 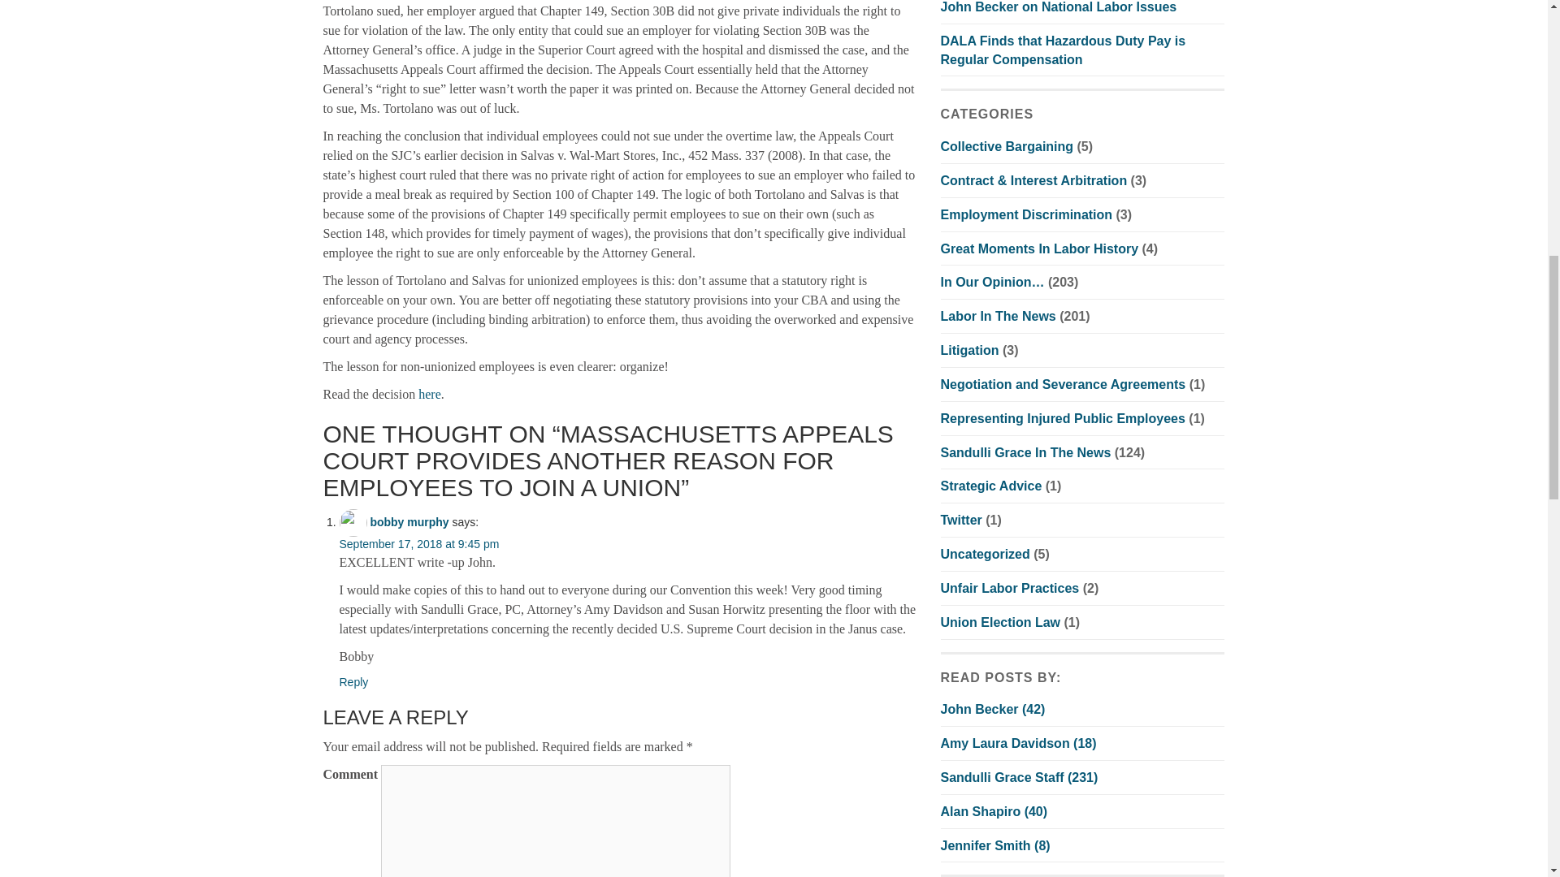 What do you see at coordinates (1018, 744) in the screenshot?
I see `View Amy Laura Davidson archive` at bounding box center [1018, 744].